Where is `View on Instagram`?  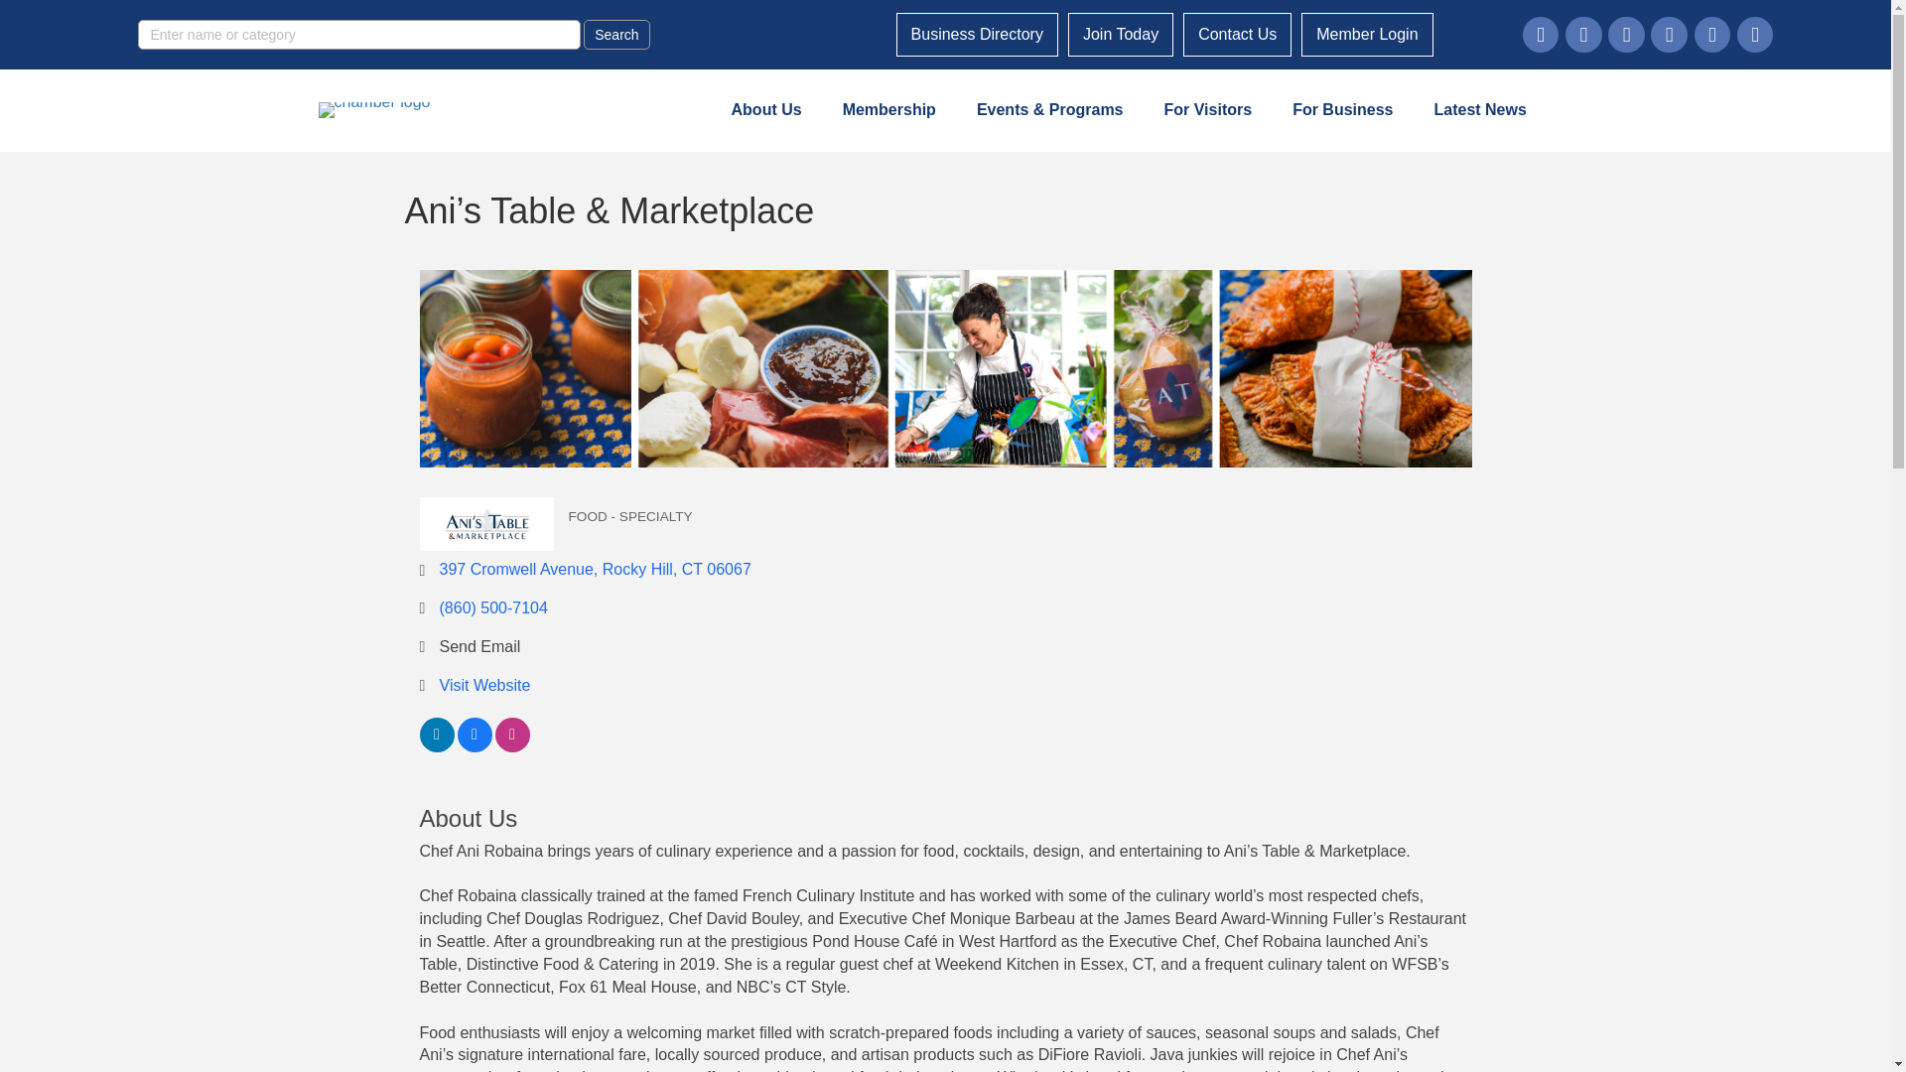 View on Instagram is located at coordinates (511, 746).